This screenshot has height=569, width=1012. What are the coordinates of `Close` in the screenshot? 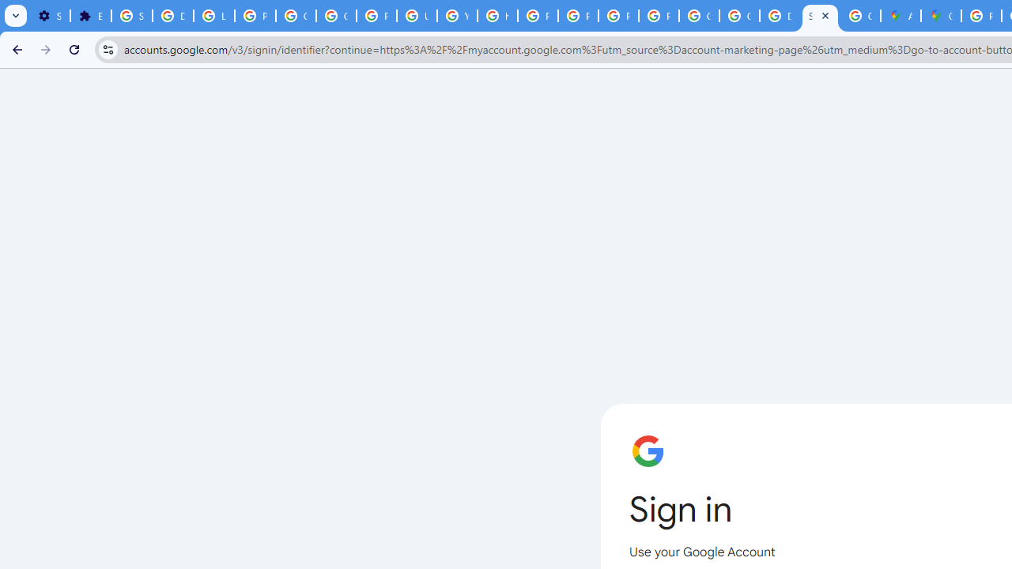 It's located at (825, 15).